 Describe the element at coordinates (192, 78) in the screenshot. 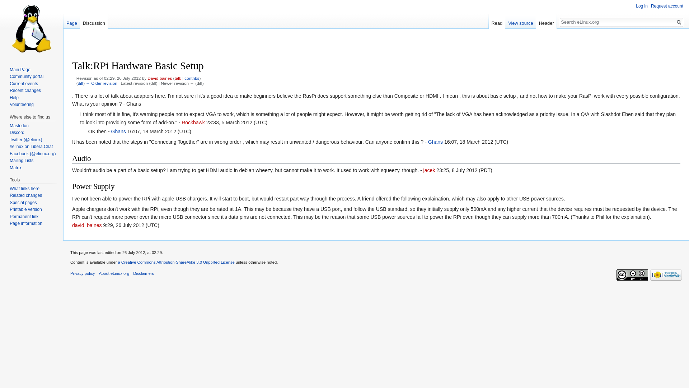

I see `contribs` at that location.